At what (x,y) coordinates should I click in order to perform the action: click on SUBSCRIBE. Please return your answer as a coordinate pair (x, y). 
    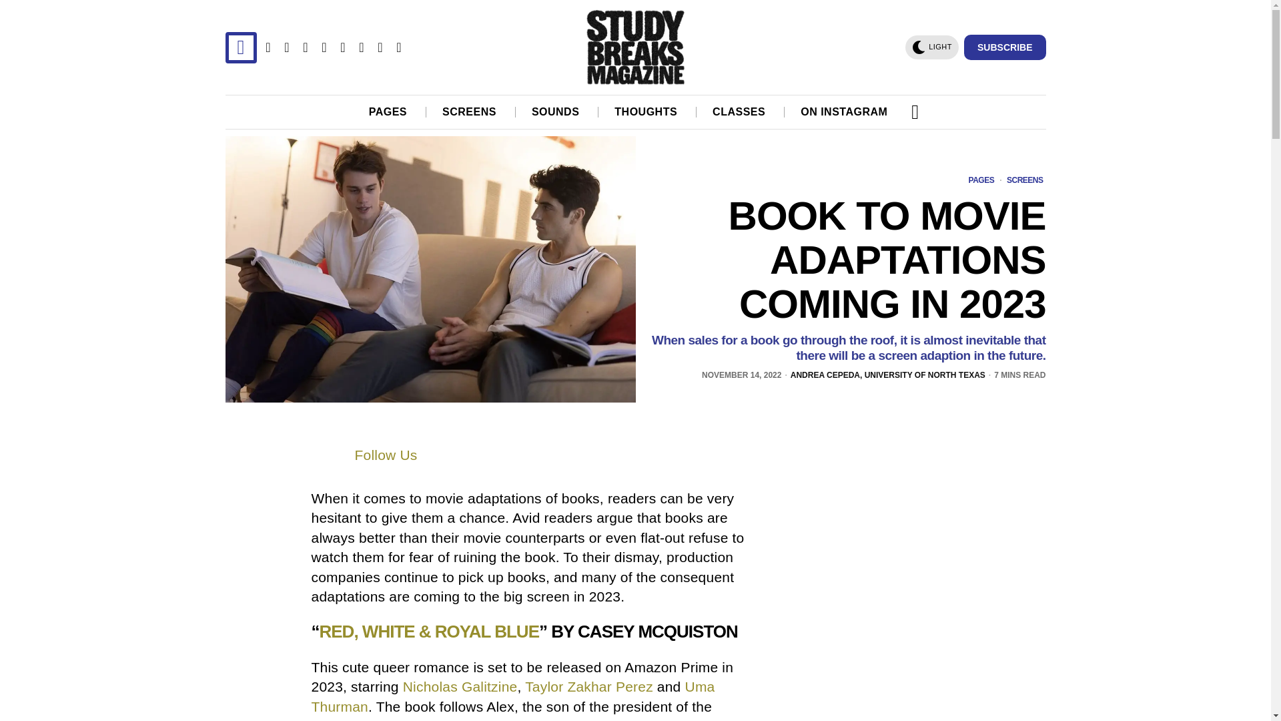
    Looking at the image, I should click on (1005, 47).